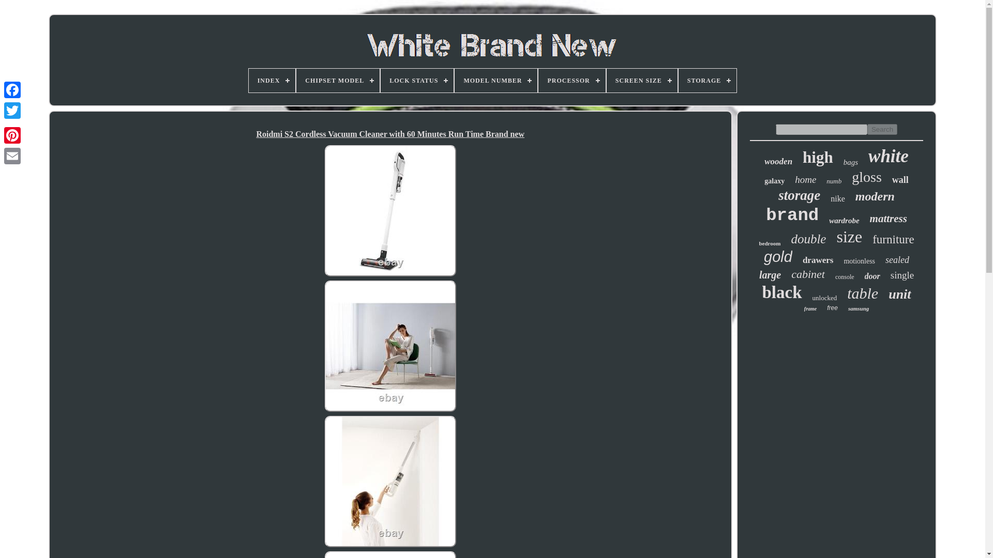 This screenshot has height=558, width=993. I want to click on Pinterest, so click(12, 135).